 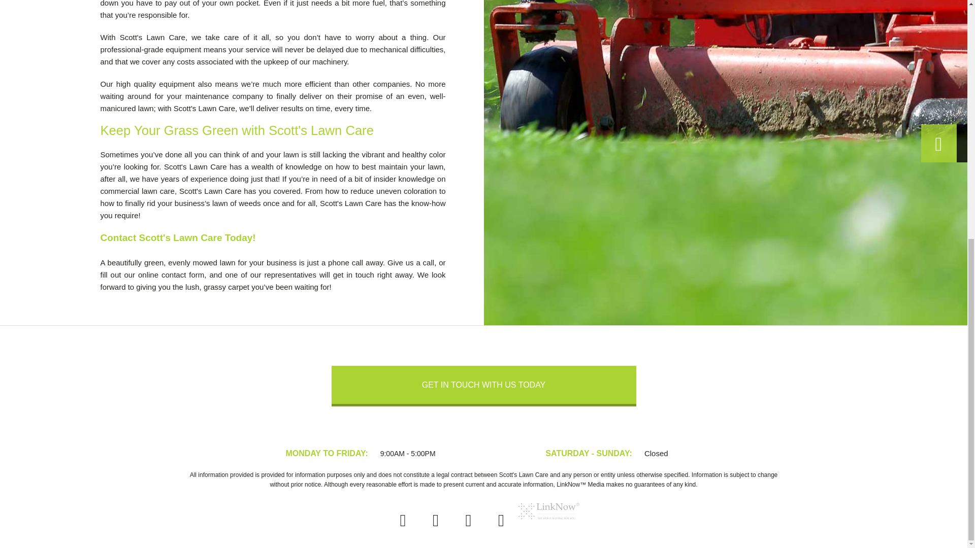 What do you see at coordinates (403, 523) in the screenshot?
I see `Connnect with Facebook` at bounding box center [403, 523].